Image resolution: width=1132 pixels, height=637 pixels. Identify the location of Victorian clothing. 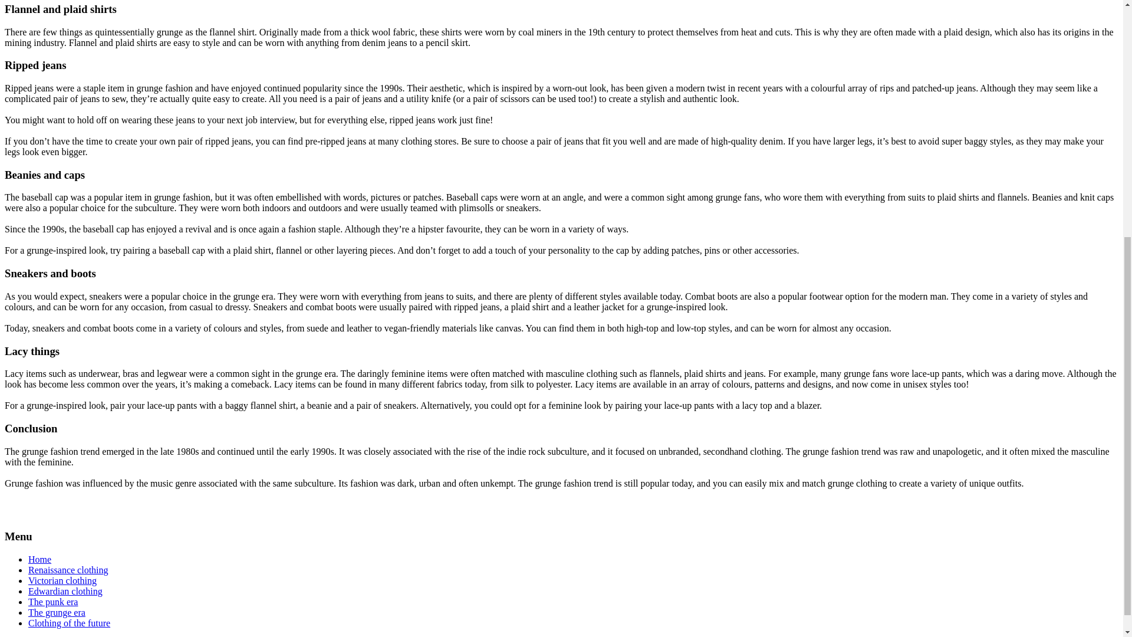
(62, 580).